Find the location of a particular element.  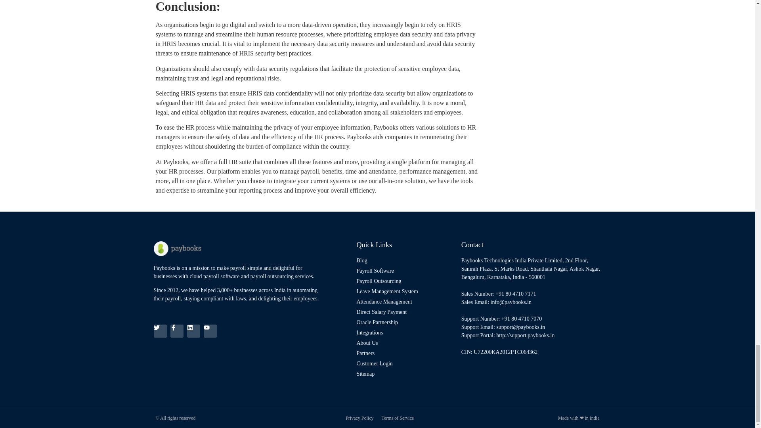

Direct Salary Payment is located at coordinates (407, 312).